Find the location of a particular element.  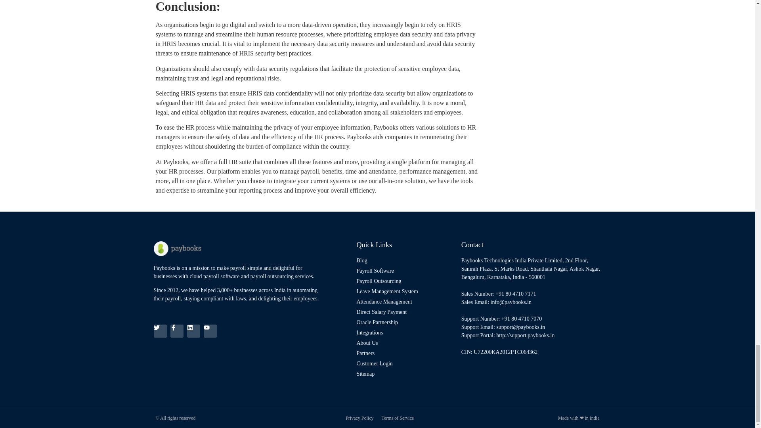

Direct Salary Payment is located at coordinates (407, 312).